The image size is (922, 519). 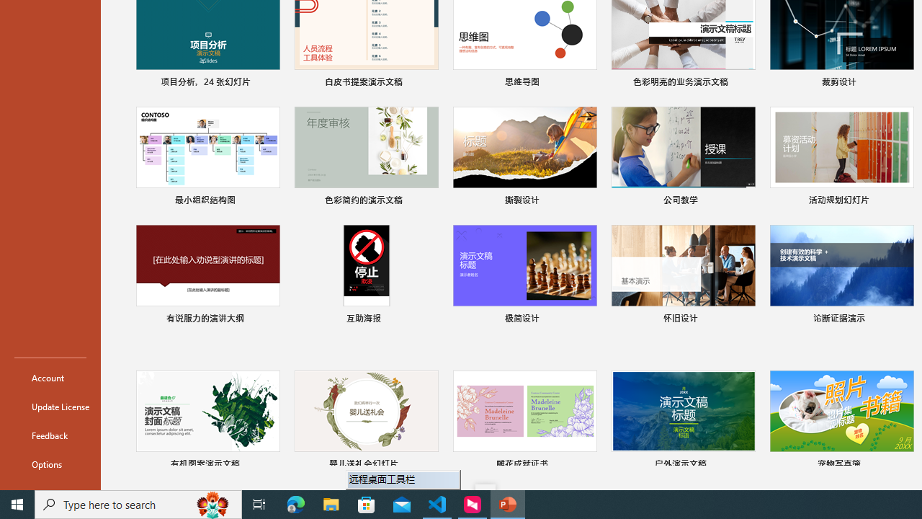 I want to click on Update License, so click(x=50, y=407).